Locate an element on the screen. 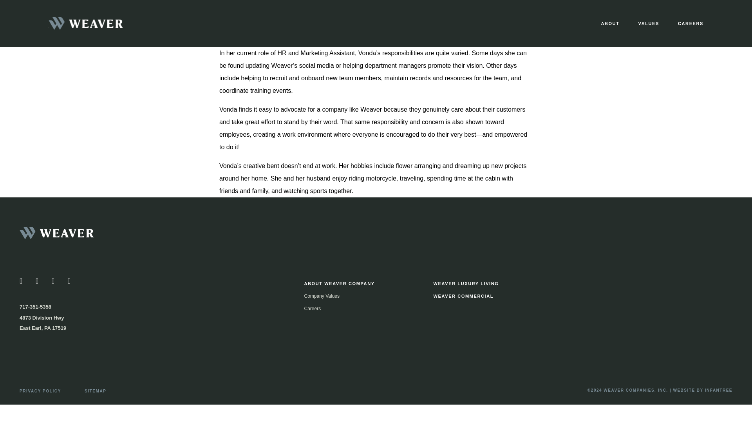 Image resolution: width=752 pixels, height=423 pixels. Careers is located at coordinates (313, 308).